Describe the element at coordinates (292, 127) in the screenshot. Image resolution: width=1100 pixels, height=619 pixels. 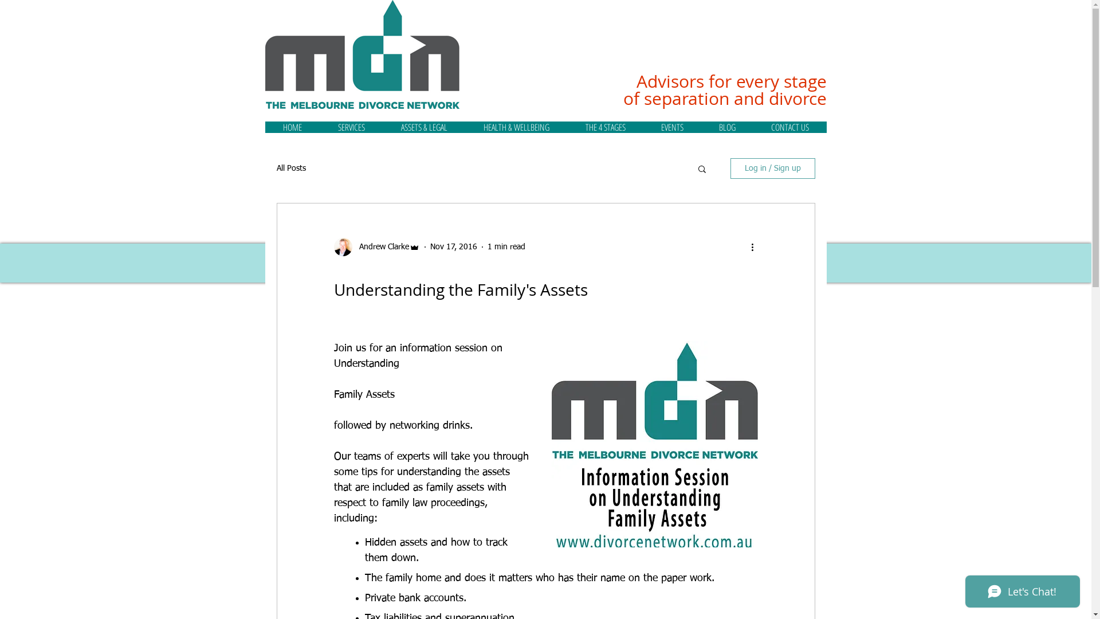
I see `HOME` at that location.